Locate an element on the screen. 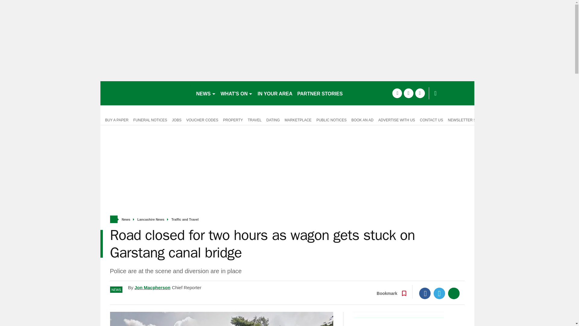 The image size is (579, 326). IN YOUR AREA is located at coordinates (275, 93).